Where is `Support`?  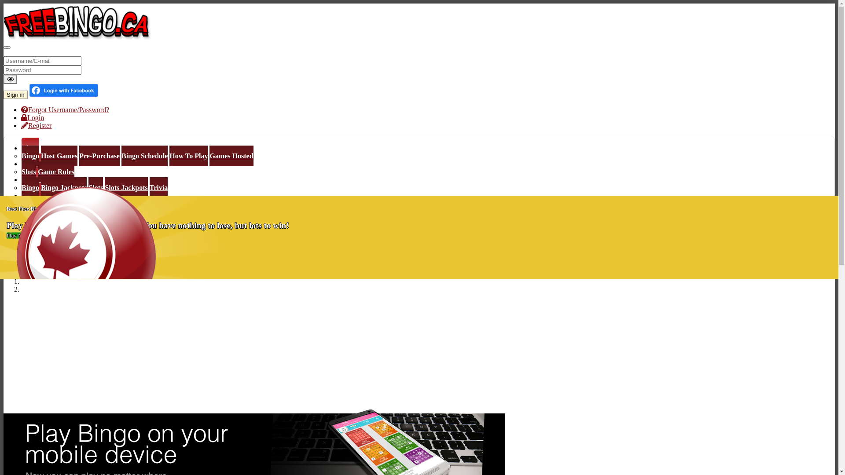
Support is located at coordinates (34, 227).